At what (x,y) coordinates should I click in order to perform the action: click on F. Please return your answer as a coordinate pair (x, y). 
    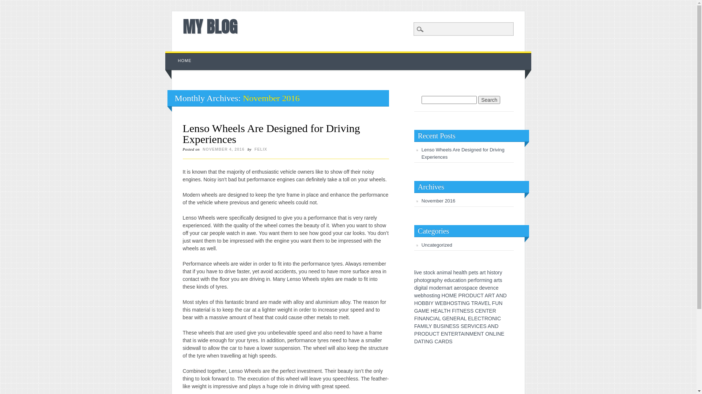
    Looking at the image, I should click on (416, 318).